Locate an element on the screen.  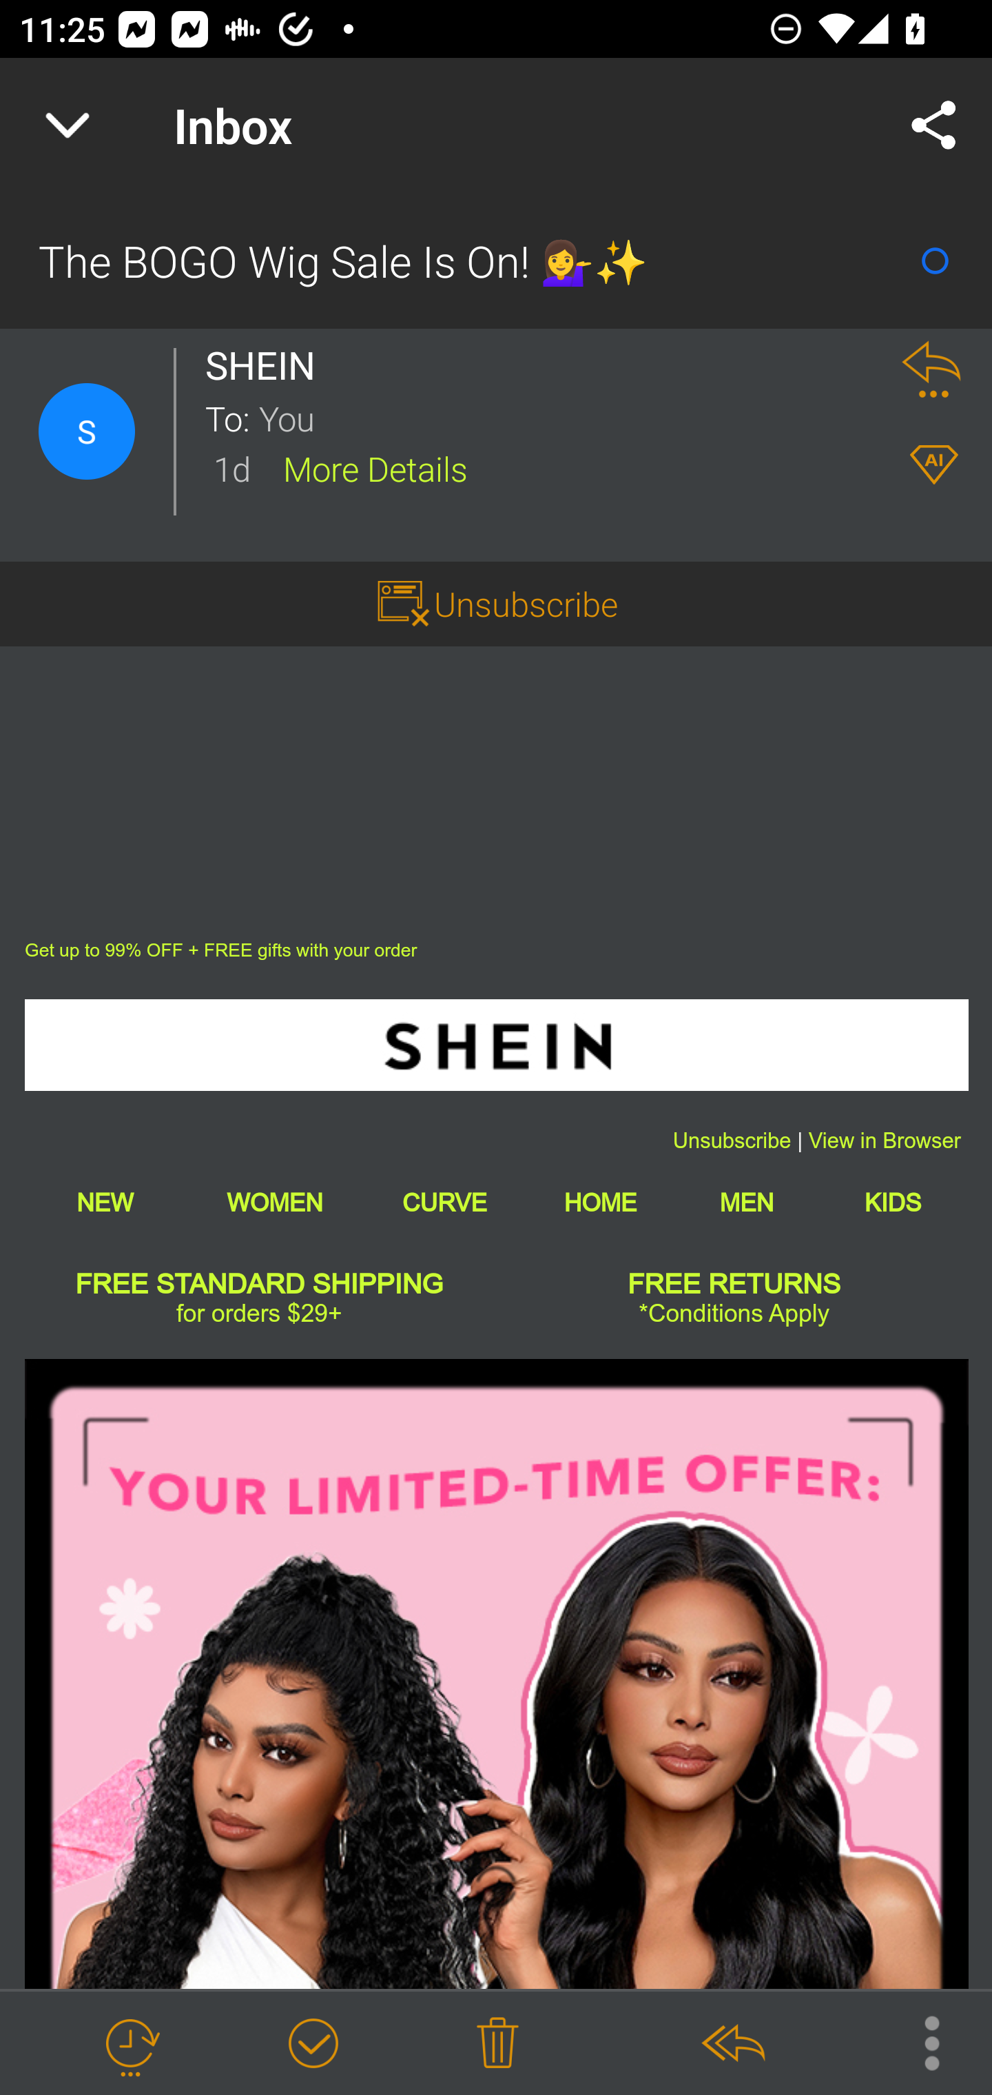
CURVE is located at coordinates (444, 1202).